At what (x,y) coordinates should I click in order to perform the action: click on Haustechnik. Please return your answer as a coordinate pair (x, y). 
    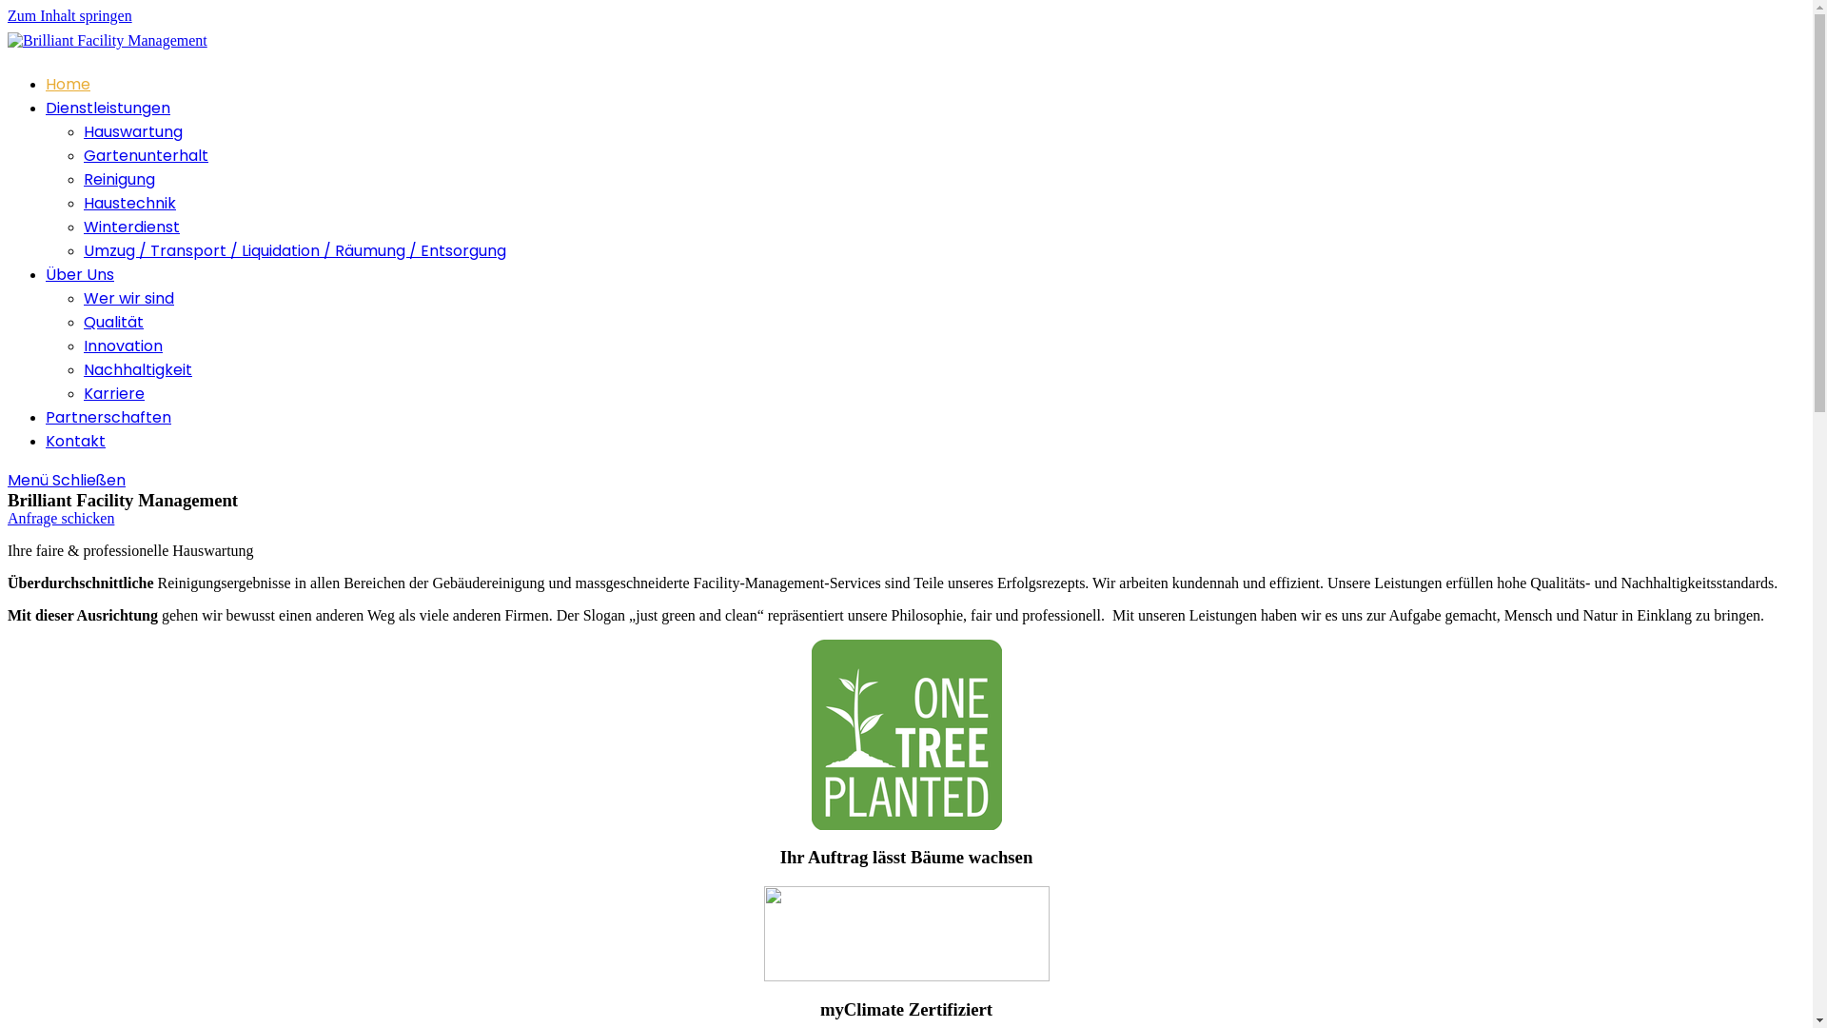
    Looking at the image, I should click on (129, 204).